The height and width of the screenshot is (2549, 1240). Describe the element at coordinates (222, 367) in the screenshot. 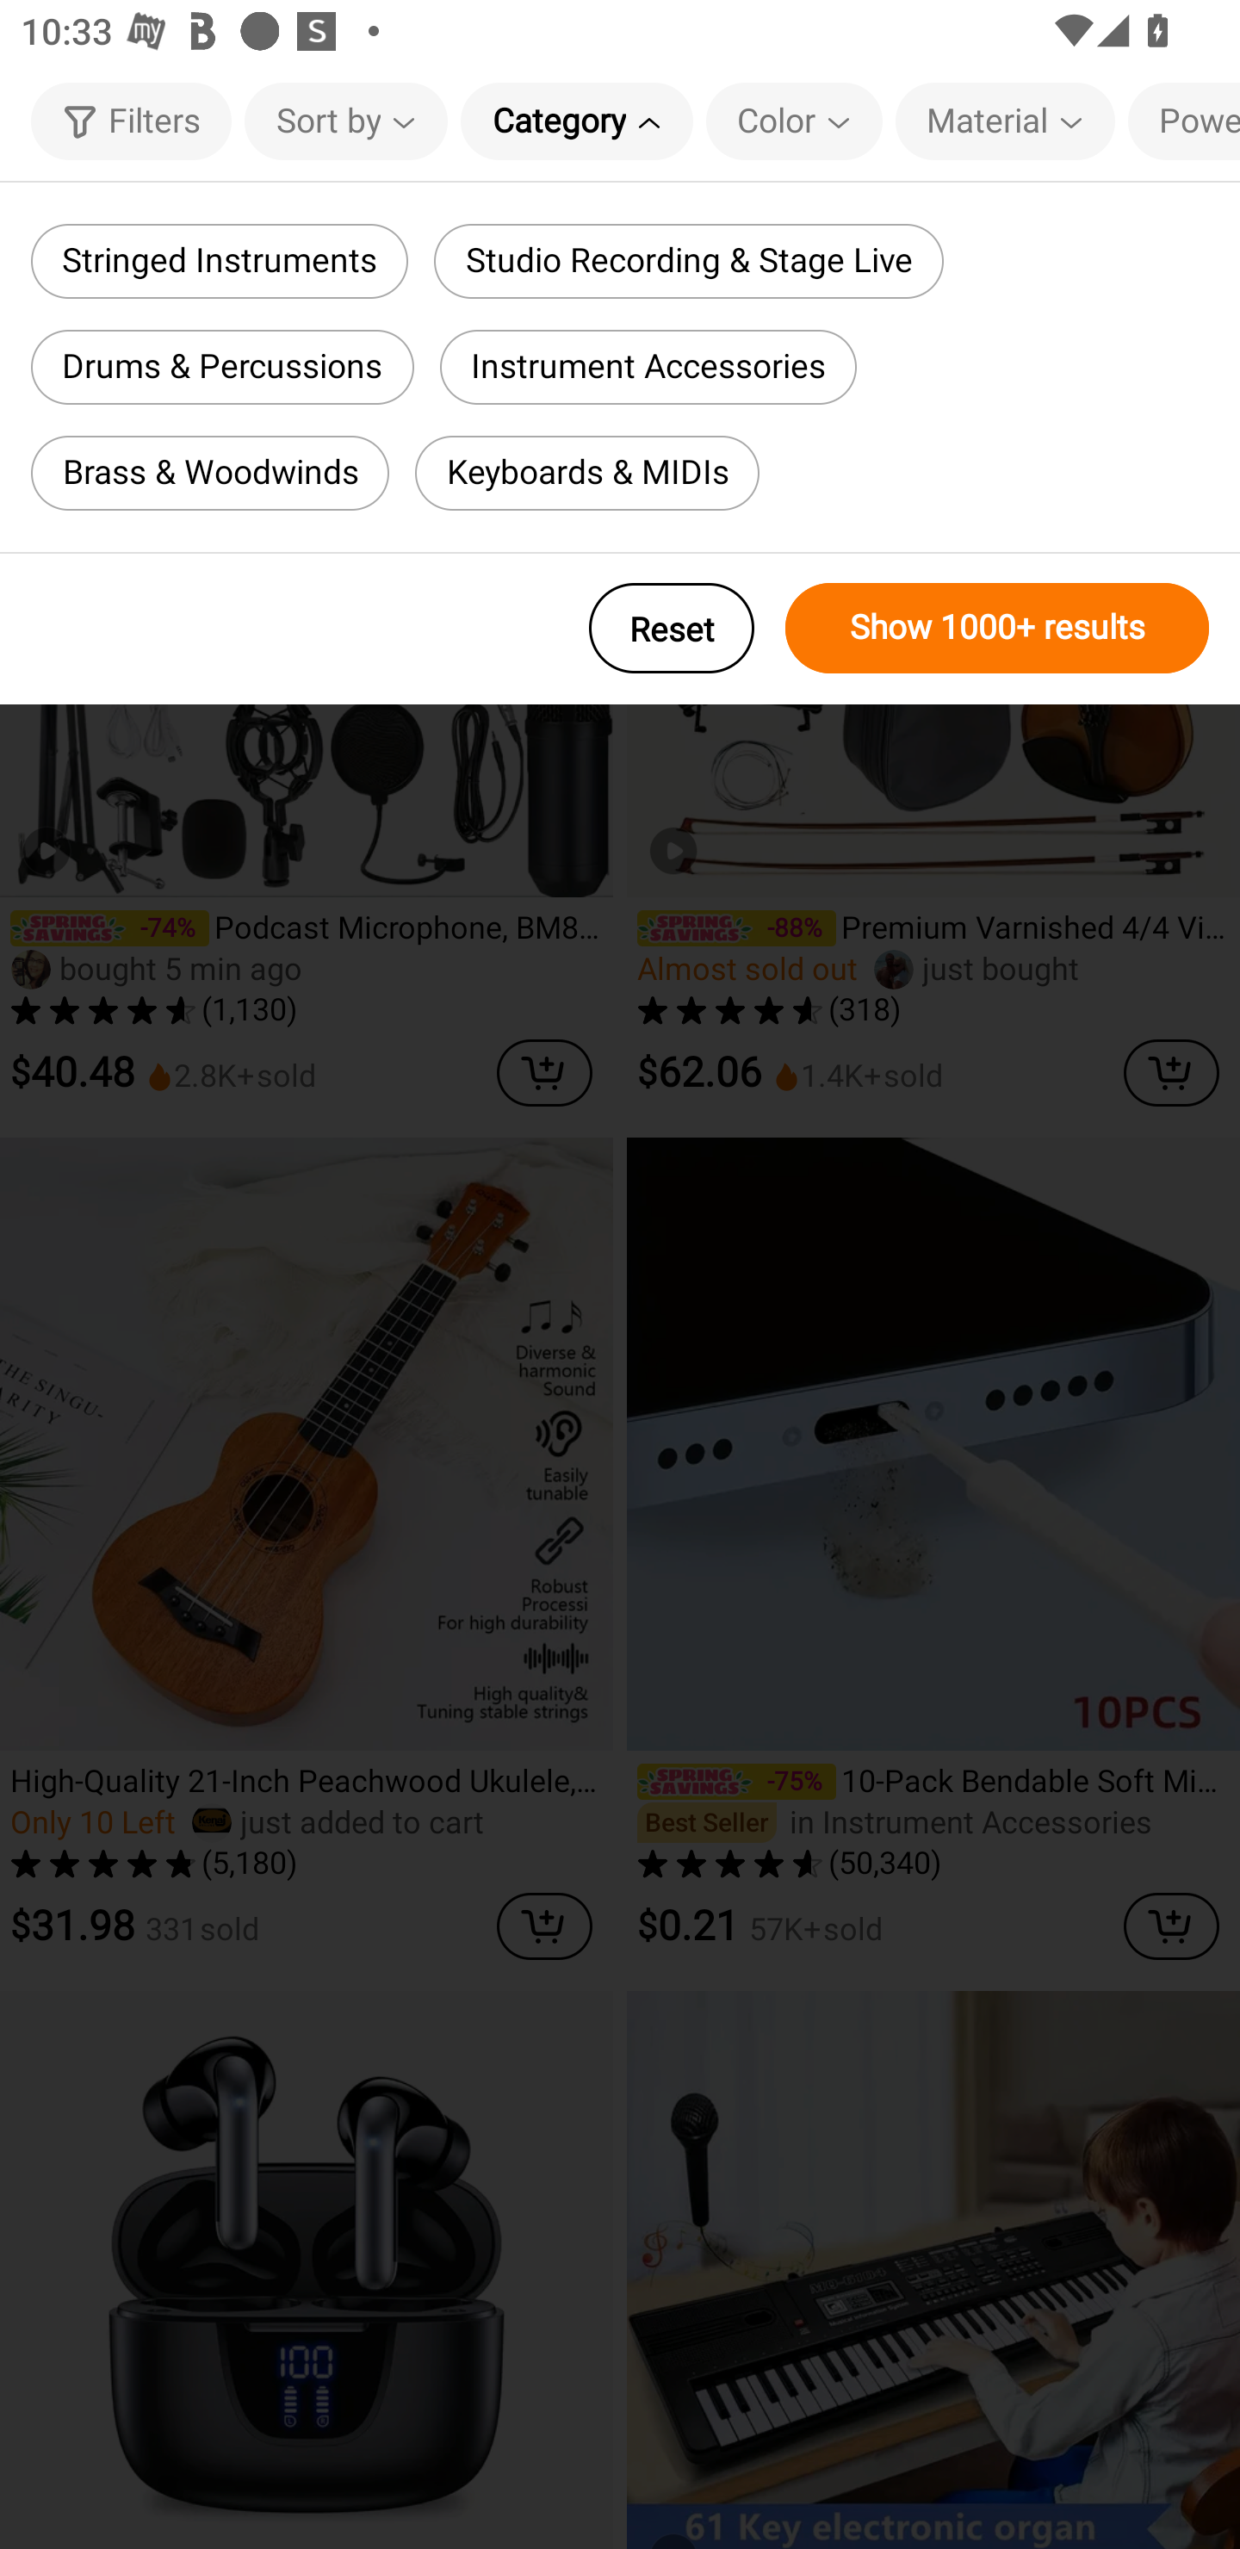

I see `Drums & Percussions` at that location.